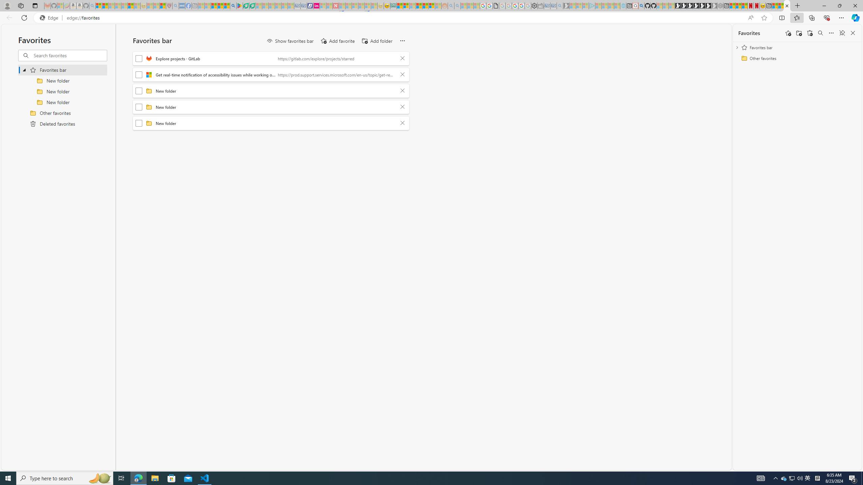 This screenshot has width=863, height=485. What do you see at coordinates (560, 6) in the screenshot?
I see `Bing Real Estate - Home sales and rental listings - Sleeping` at bounding box center [560, 6].